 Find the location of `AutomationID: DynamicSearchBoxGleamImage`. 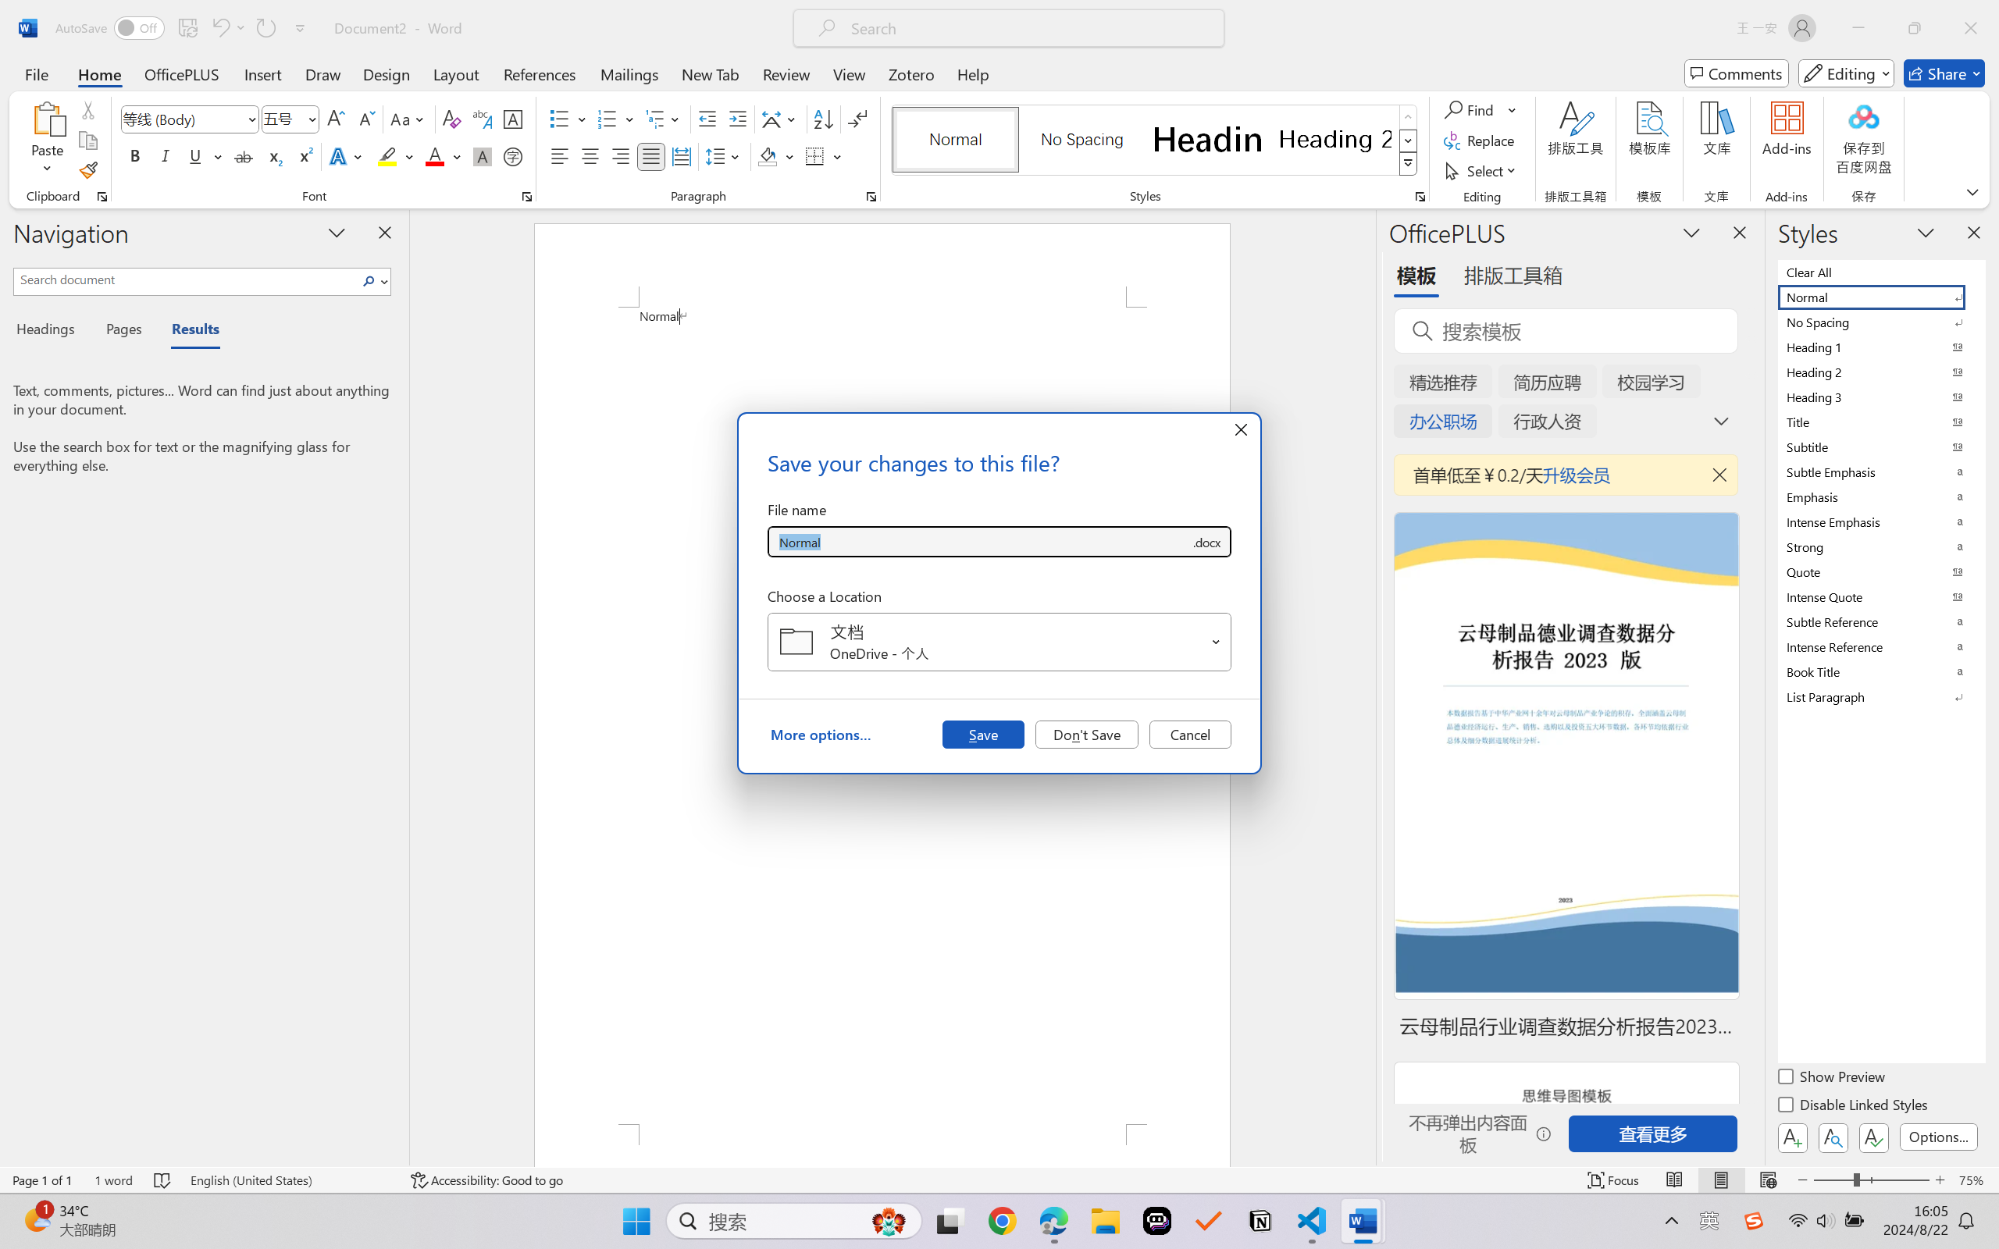

AutomationID: DynamicSearchBoxGleamImage is located at coordinates (889, 1221).